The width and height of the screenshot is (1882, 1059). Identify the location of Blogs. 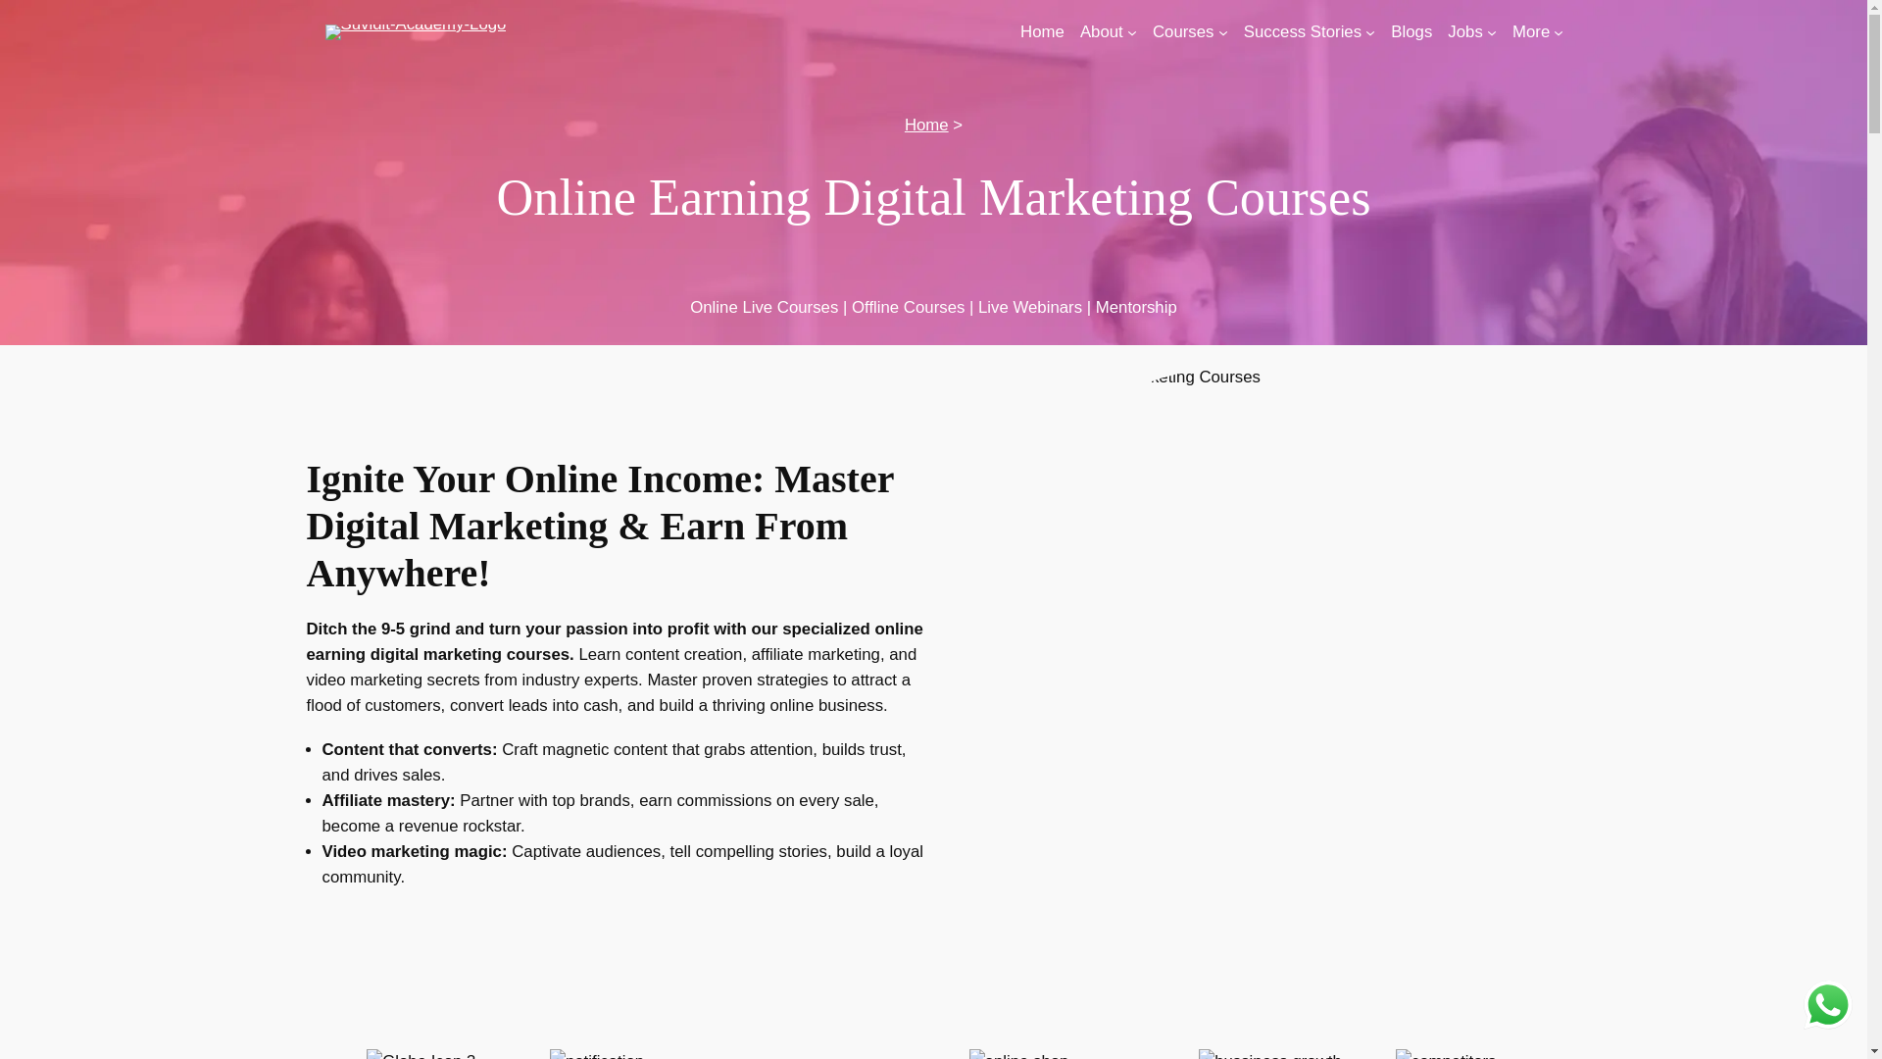
(1411, 32).